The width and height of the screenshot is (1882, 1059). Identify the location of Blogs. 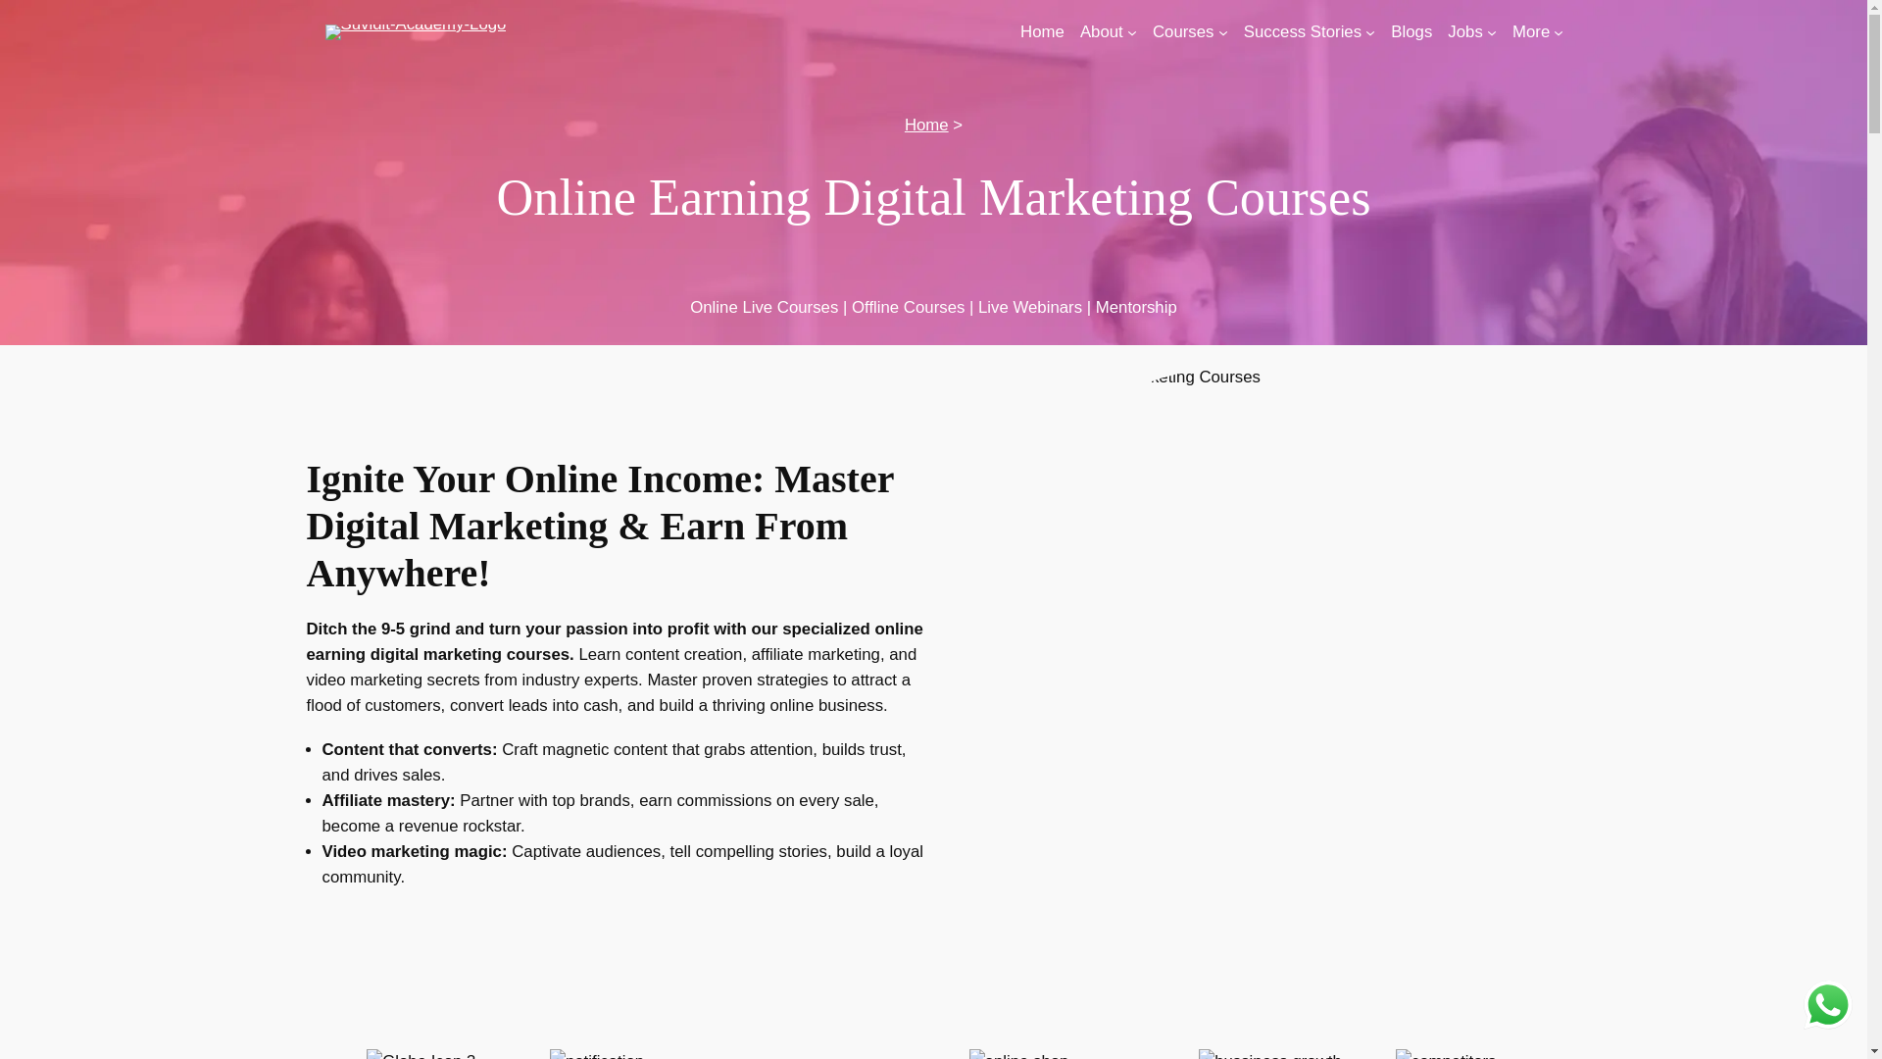
(1411, 32).